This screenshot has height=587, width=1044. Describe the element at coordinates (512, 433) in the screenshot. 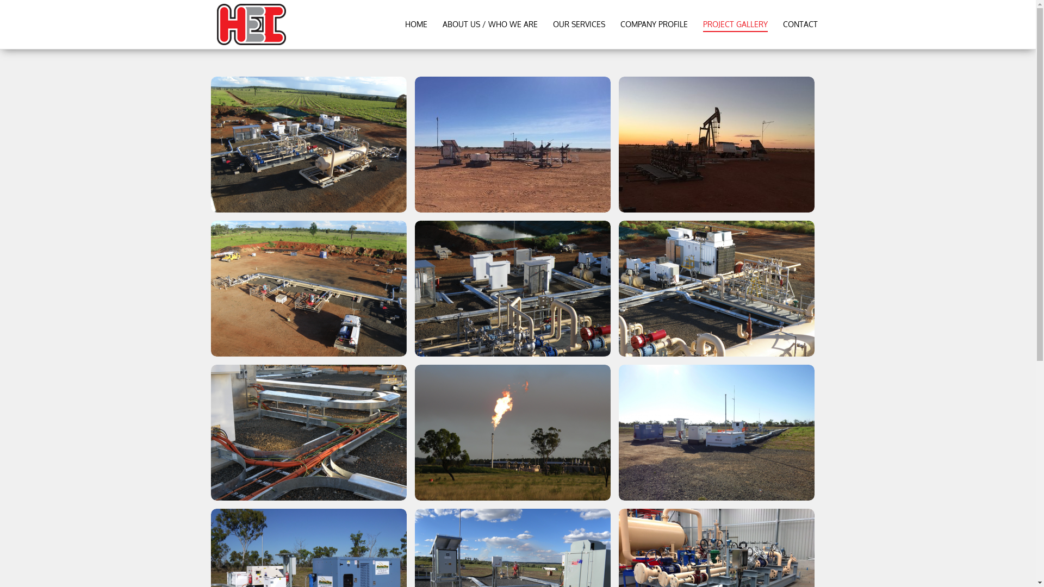

I see `Field Installation` at that location.